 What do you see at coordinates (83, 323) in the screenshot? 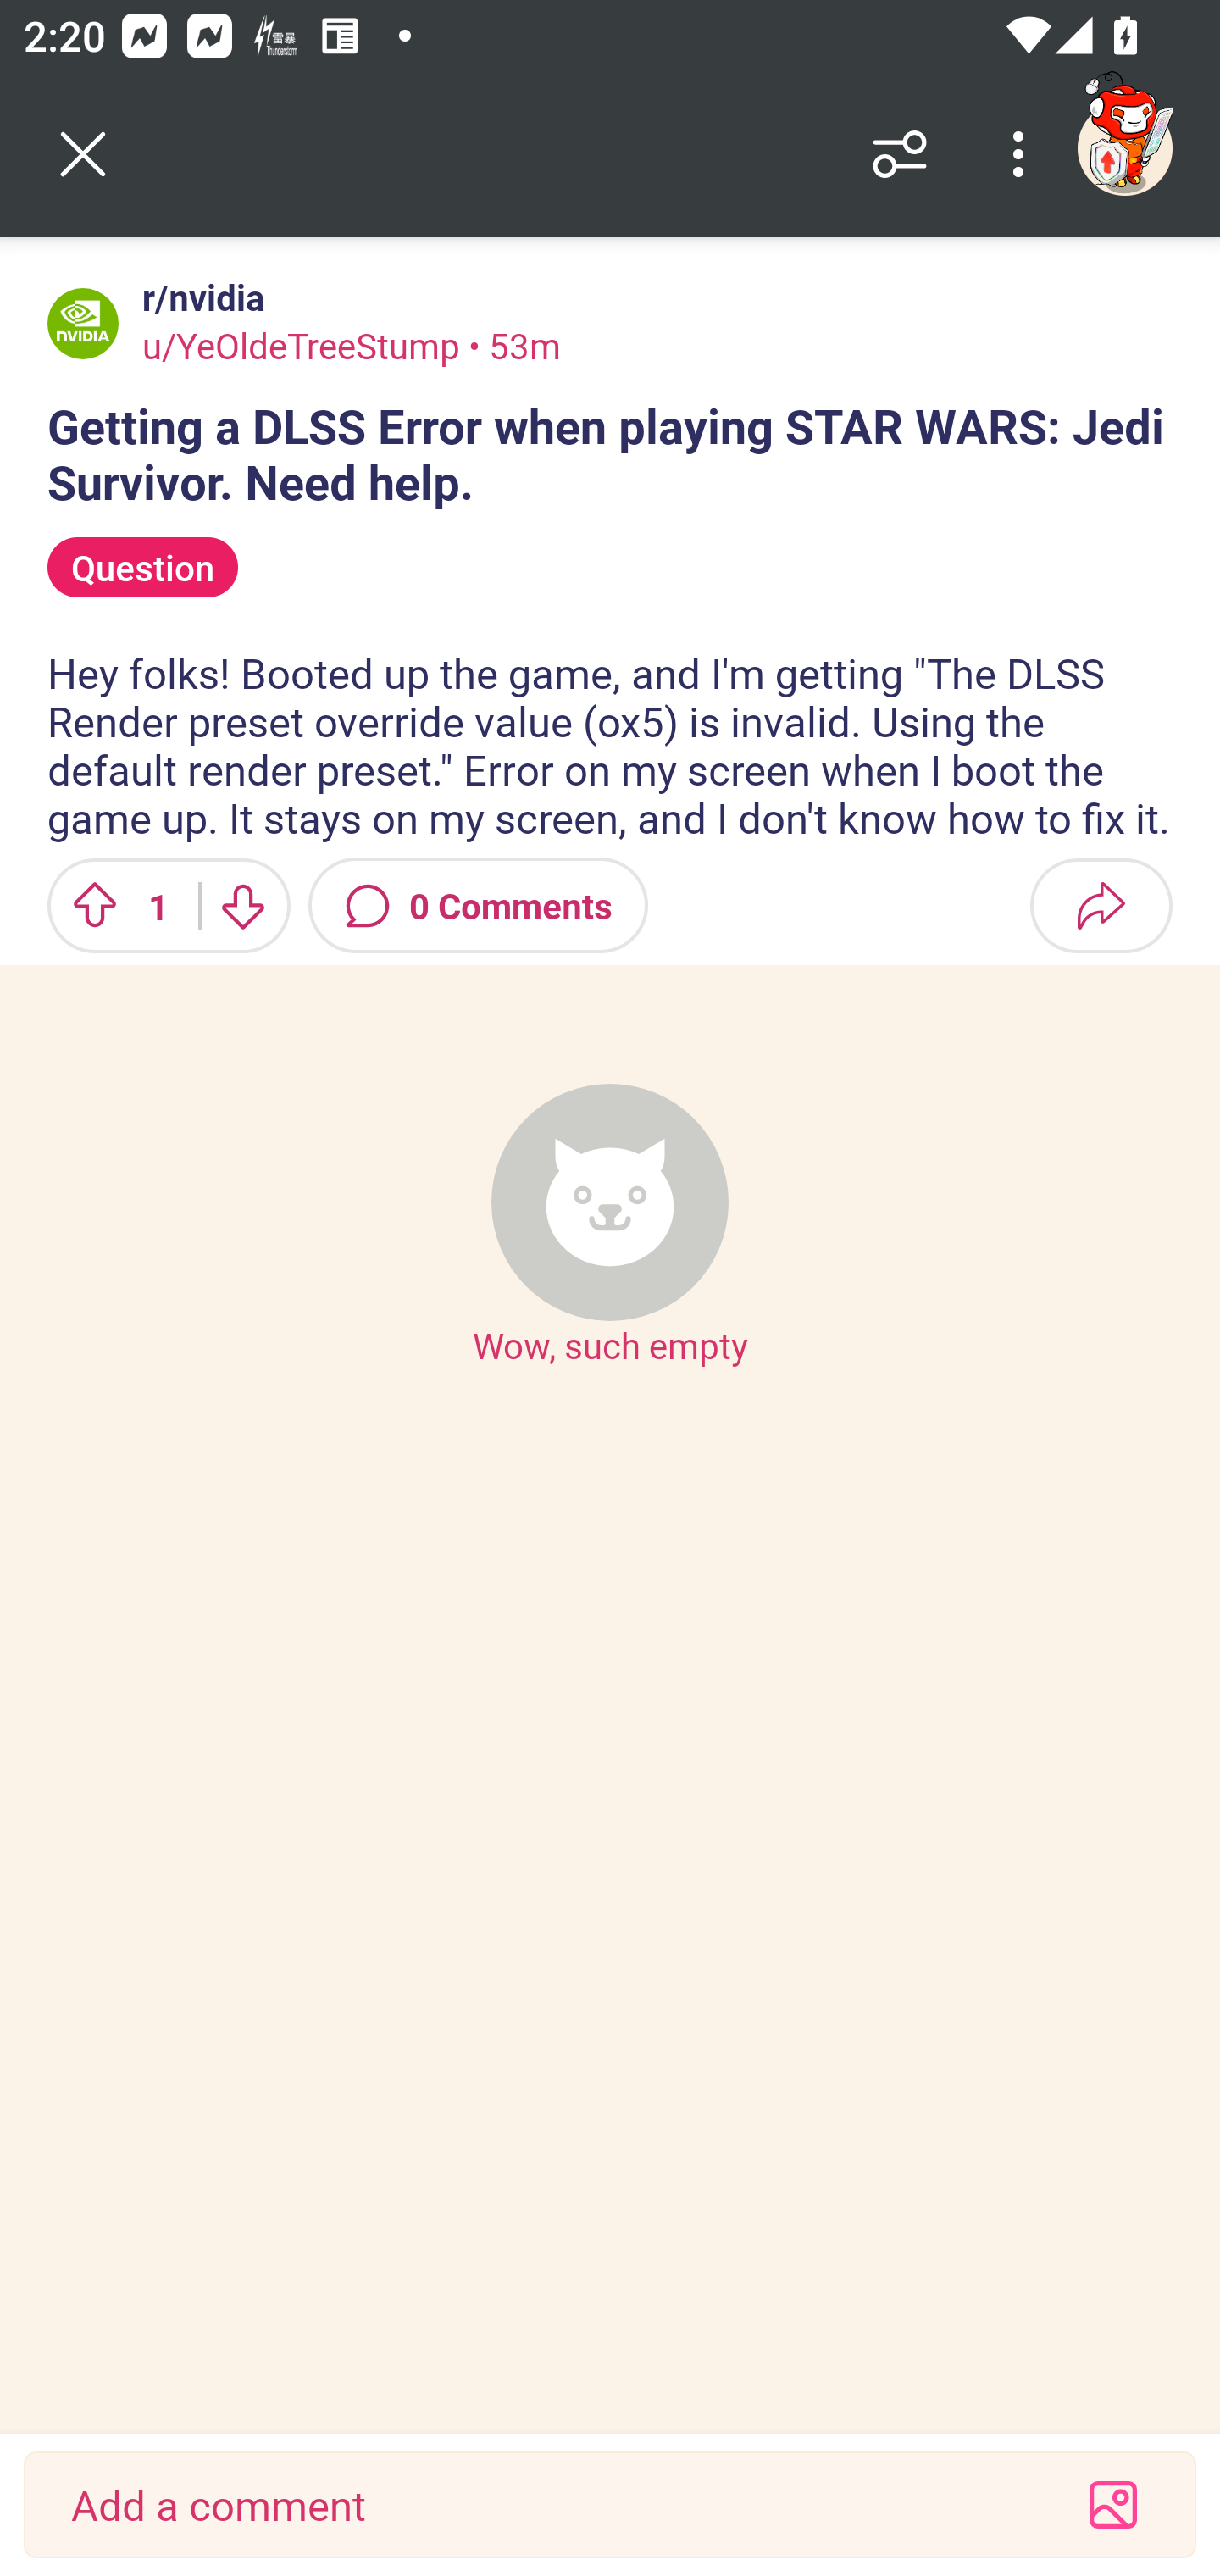
I see `Avatar` at bounding box center [83, 323].